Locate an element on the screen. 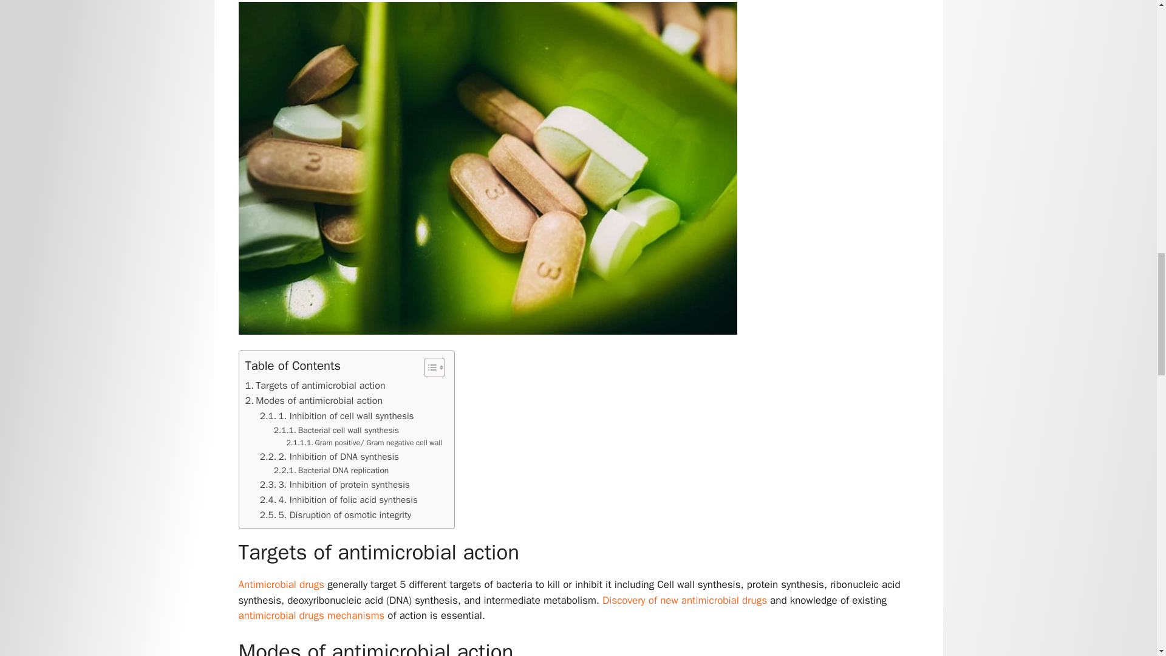 This screenshot has width=1166, height=656. Bacterial DNA replication is located at coordinates (332, 470).